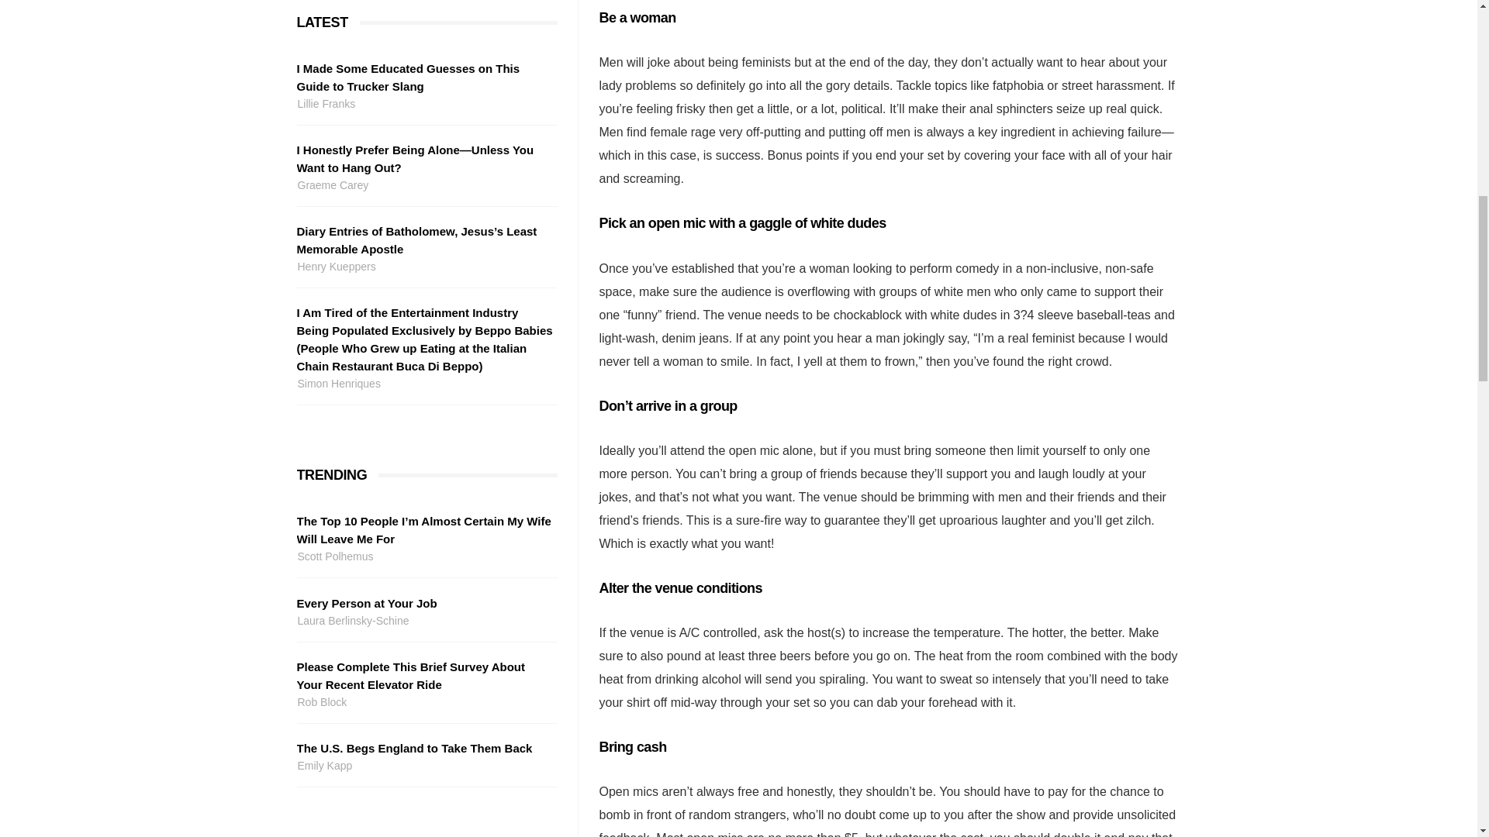  Describe the element at coordinates (424, 104) in the screenshot. I see `Lillie Franks` at that location.